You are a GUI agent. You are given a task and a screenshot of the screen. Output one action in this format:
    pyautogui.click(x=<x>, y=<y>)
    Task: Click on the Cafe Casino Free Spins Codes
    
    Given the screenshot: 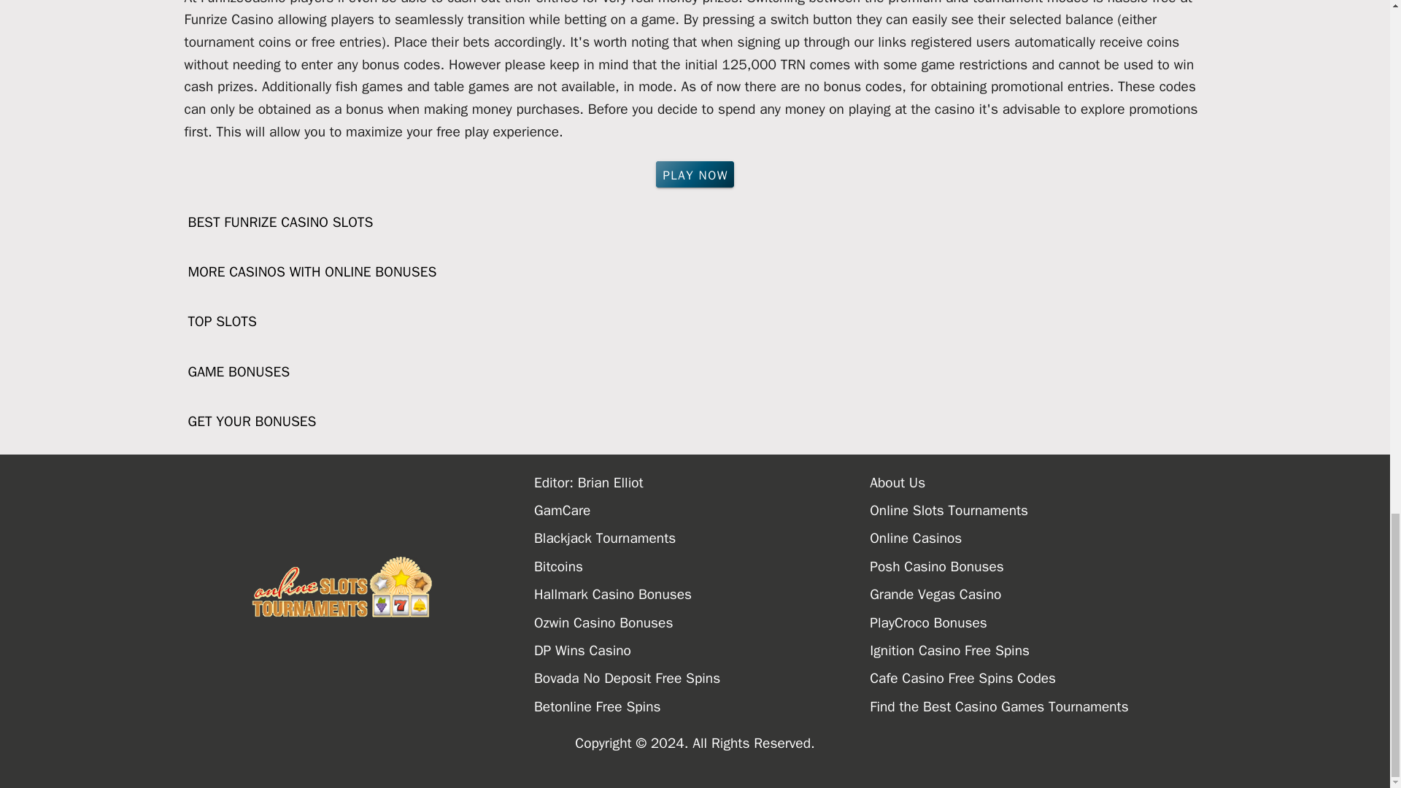 What is the action you would take?
    pyautogui.click(x=1038, y=679)
    